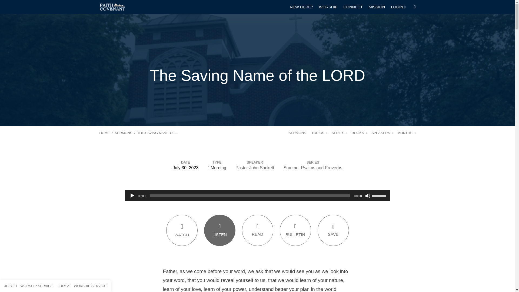  What do you see at coordinates (377, 7) in the screenshot?
I see `MISSION` at bounding box center [377, 7].